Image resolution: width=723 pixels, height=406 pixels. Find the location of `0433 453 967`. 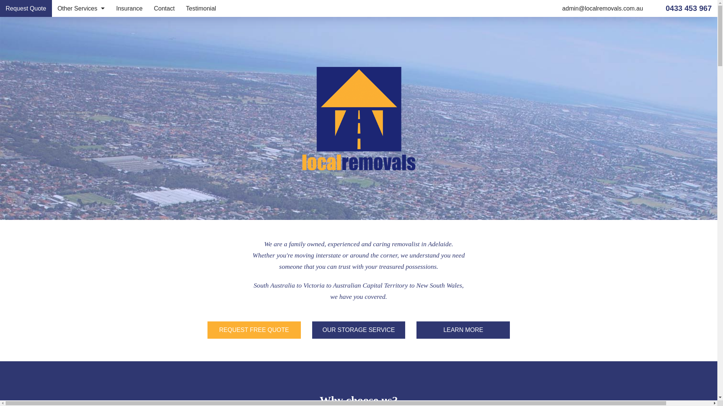

0433 453 967 is located at coordinates (689, 8).